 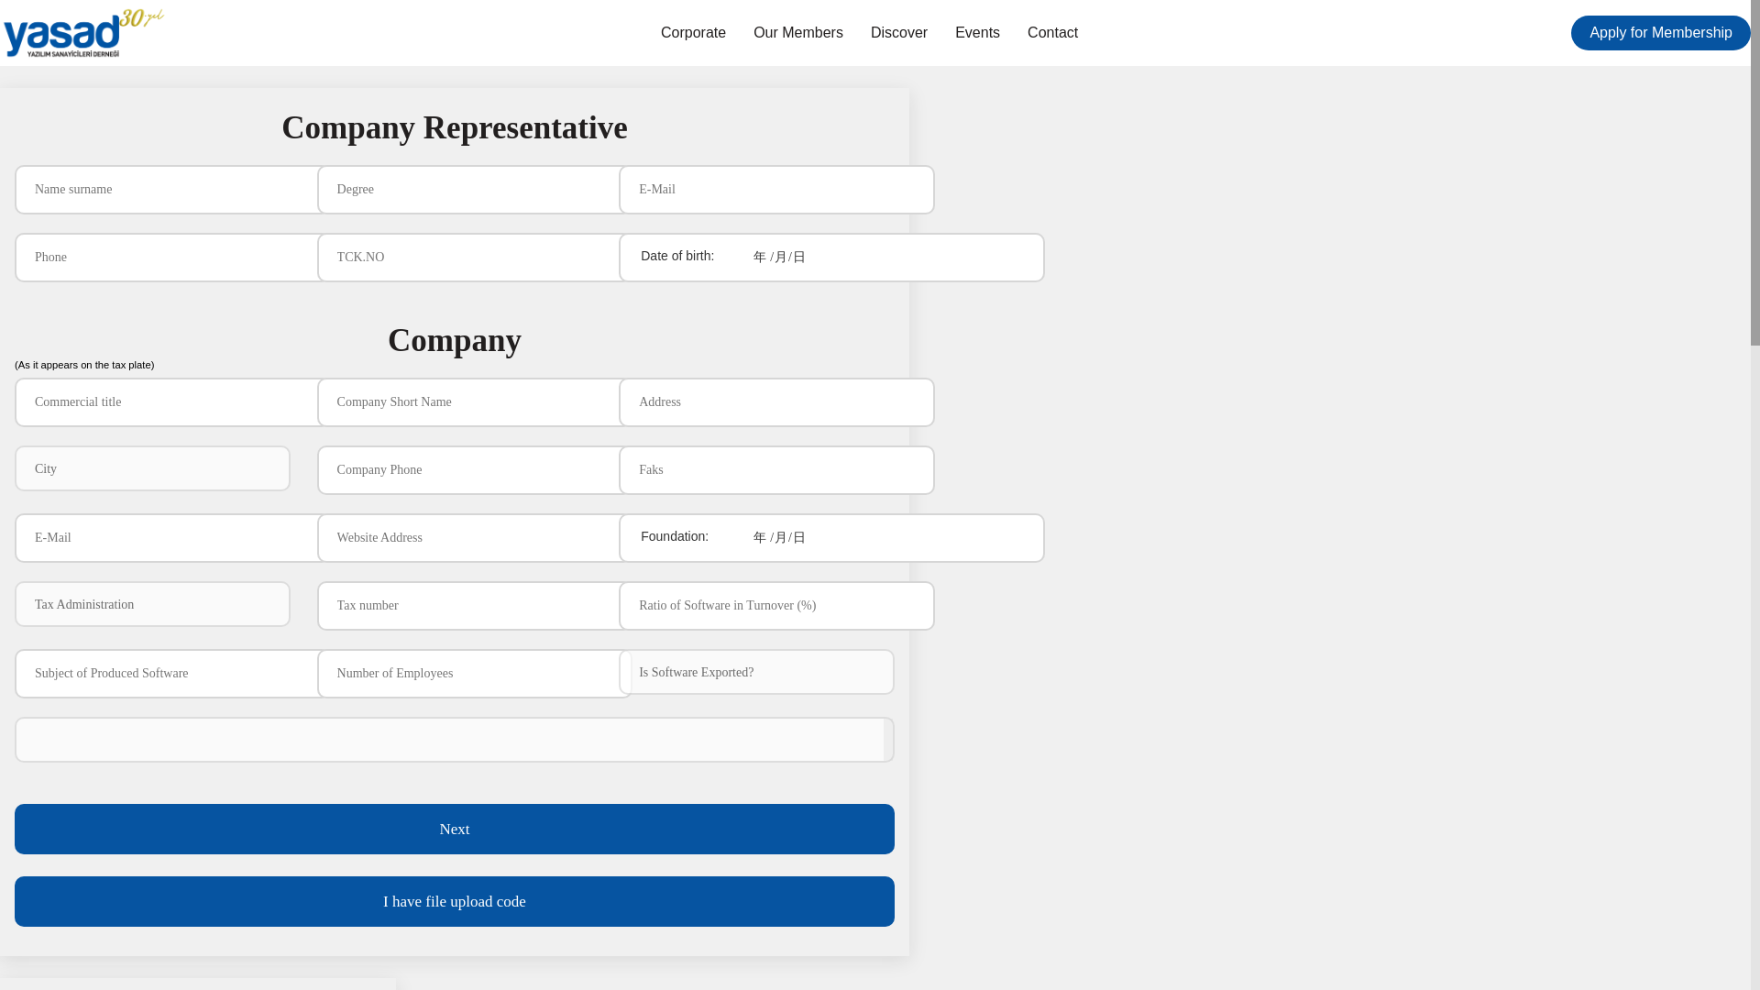 What do you see at coordinates (797, 33) in the screenshot?
I see `Our Members` at bounding box center [797, 33].